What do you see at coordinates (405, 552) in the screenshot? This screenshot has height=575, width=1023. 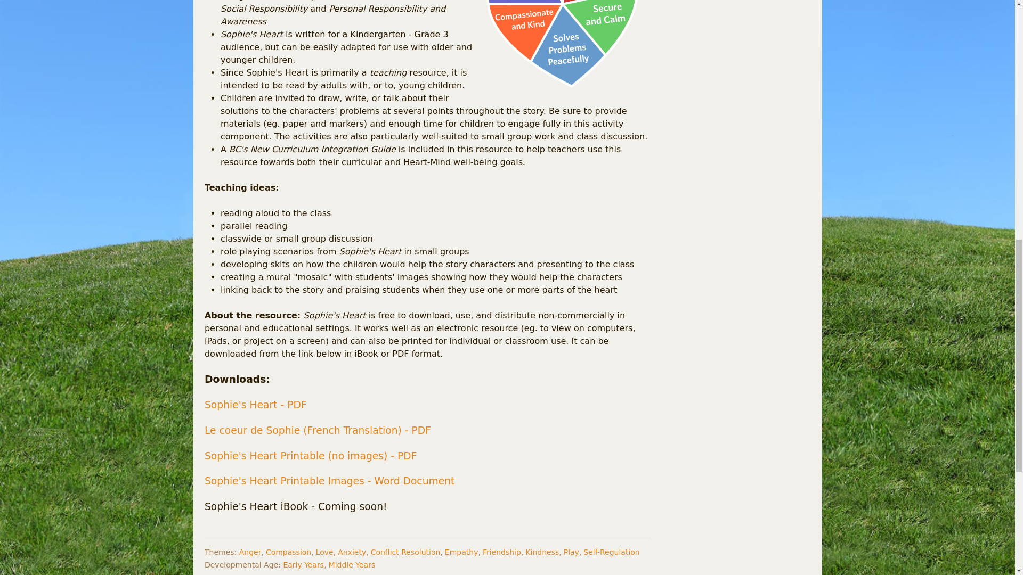 I see `Conflict Resolution` at bounding box center [405, 552].